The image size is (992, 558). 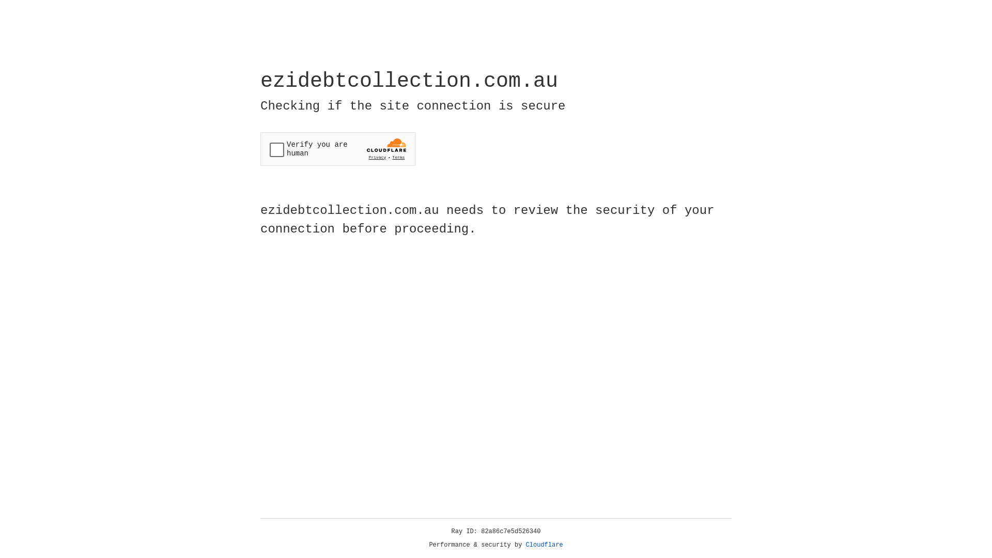 I want to click on Widget containing a Cloudflare security challenge, so click(x=338, y=149).